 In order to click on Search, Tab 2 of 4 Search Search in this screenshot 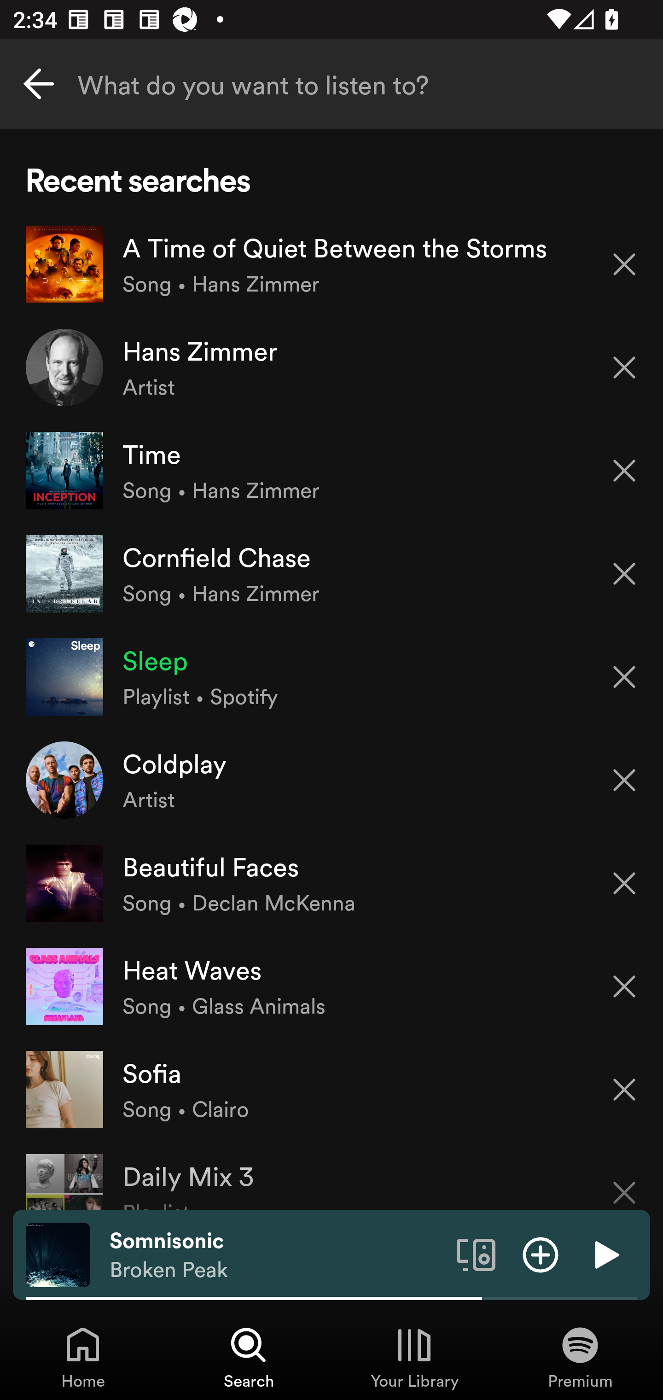, I will do `click(249, 1357)`.